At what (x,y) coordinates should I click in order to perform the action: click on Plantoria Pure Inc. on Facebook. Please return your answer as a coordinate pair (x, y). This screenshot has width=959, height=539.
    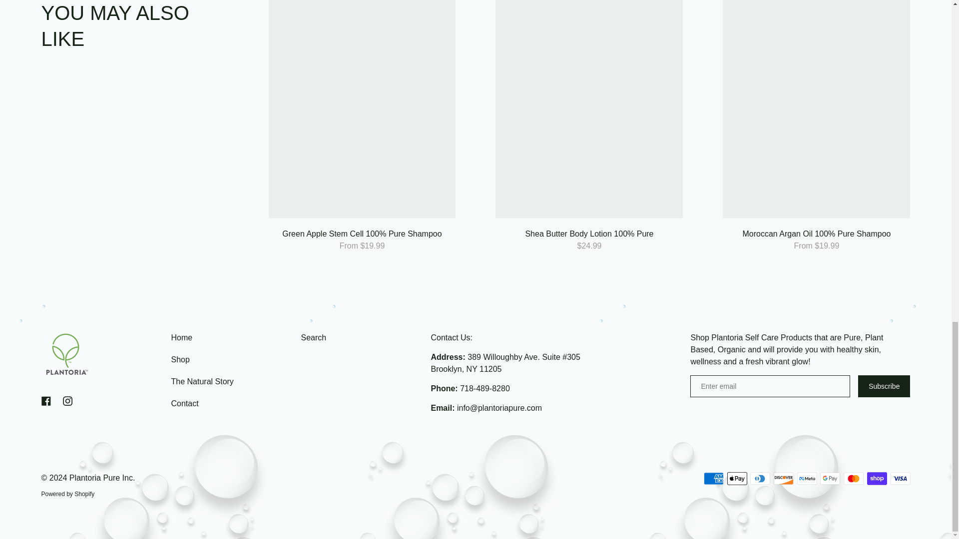
    Looking at the image, I should click on (46, 401).